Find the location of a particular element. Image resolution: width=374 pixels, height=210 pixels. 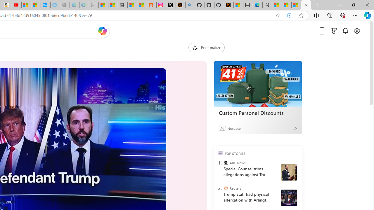

Enhance video is located at coordinates (290, 15).